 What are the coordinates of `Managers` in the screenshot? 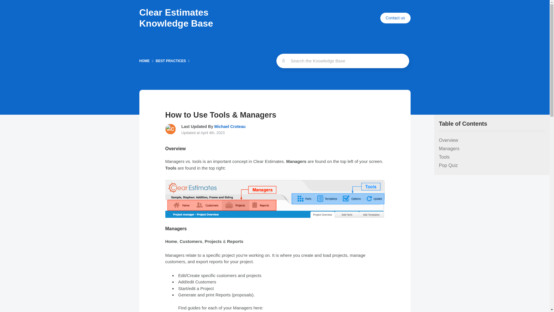 It's located at (492, 149).